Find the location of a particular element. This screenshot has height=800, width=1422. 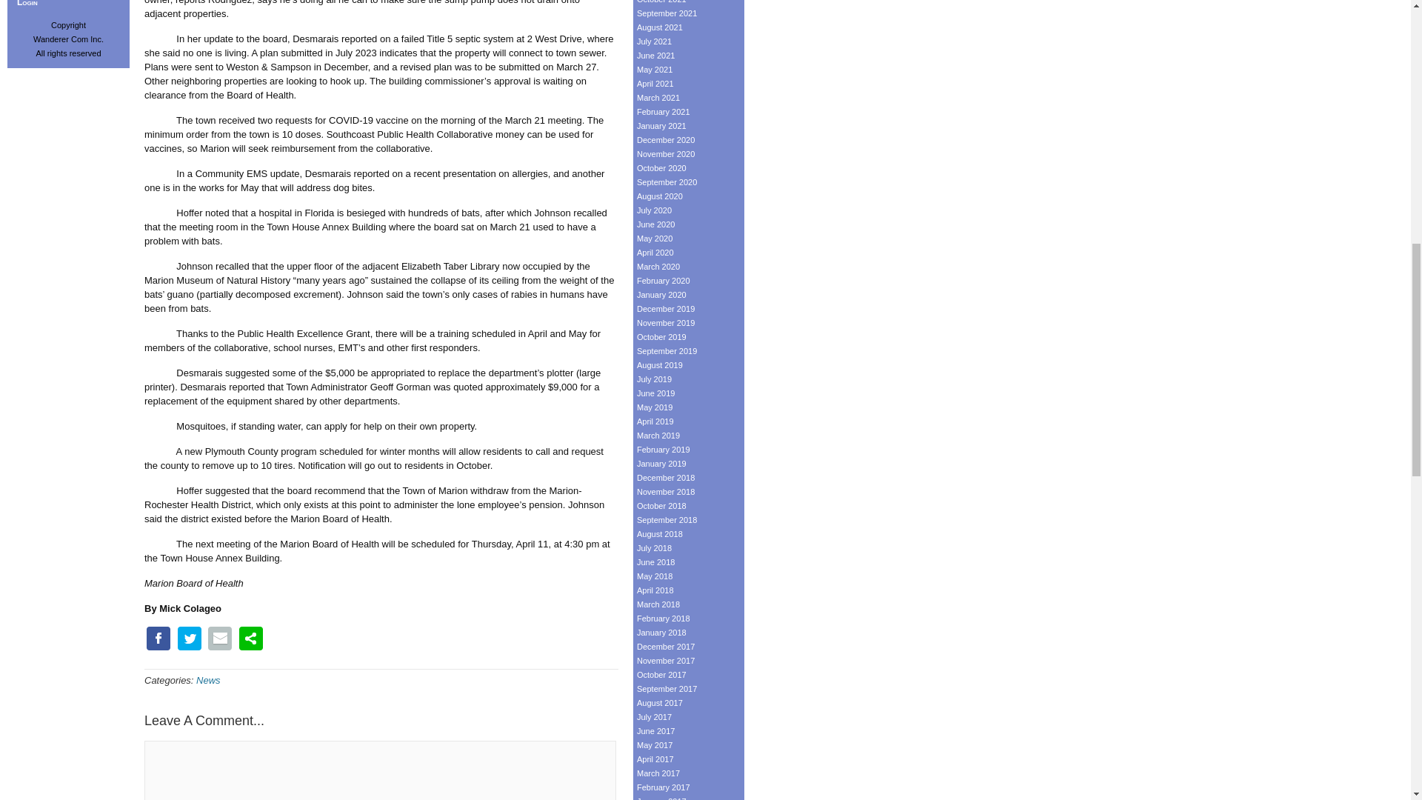

Login is located at coordinates (68, 5).